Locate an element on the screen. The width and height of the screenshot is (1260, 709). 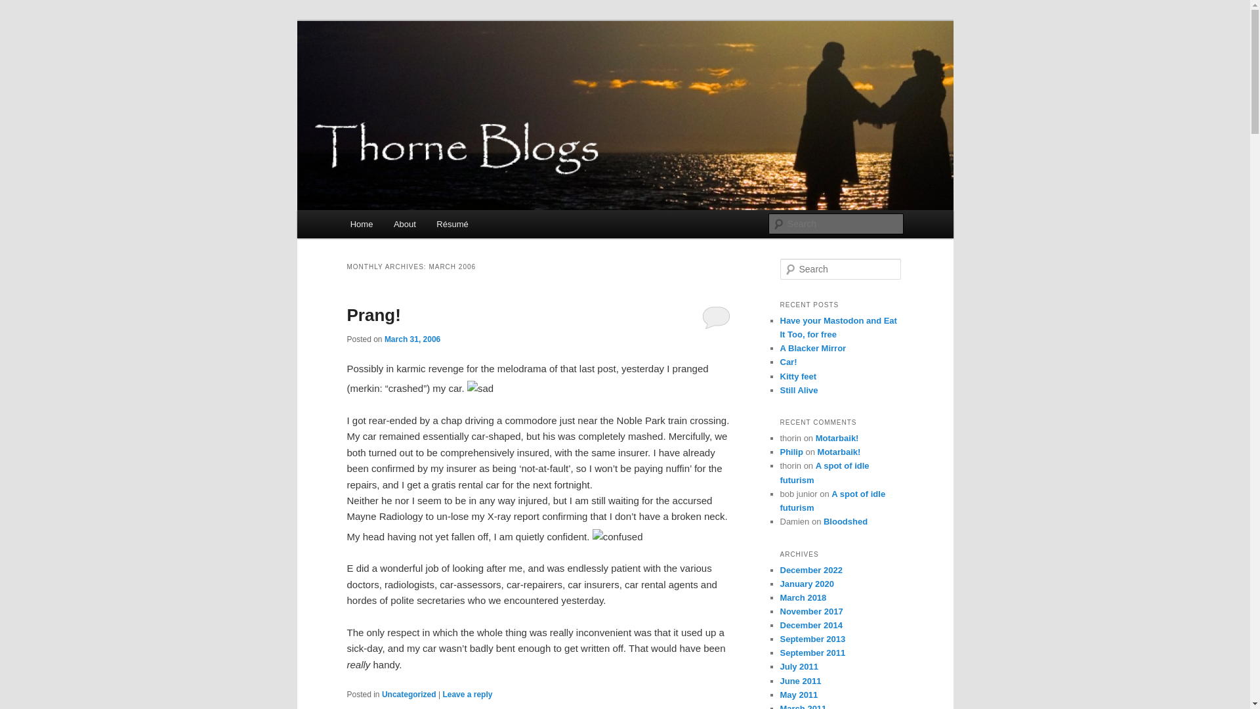
Kitty feet is located at coordinates (798, 377).